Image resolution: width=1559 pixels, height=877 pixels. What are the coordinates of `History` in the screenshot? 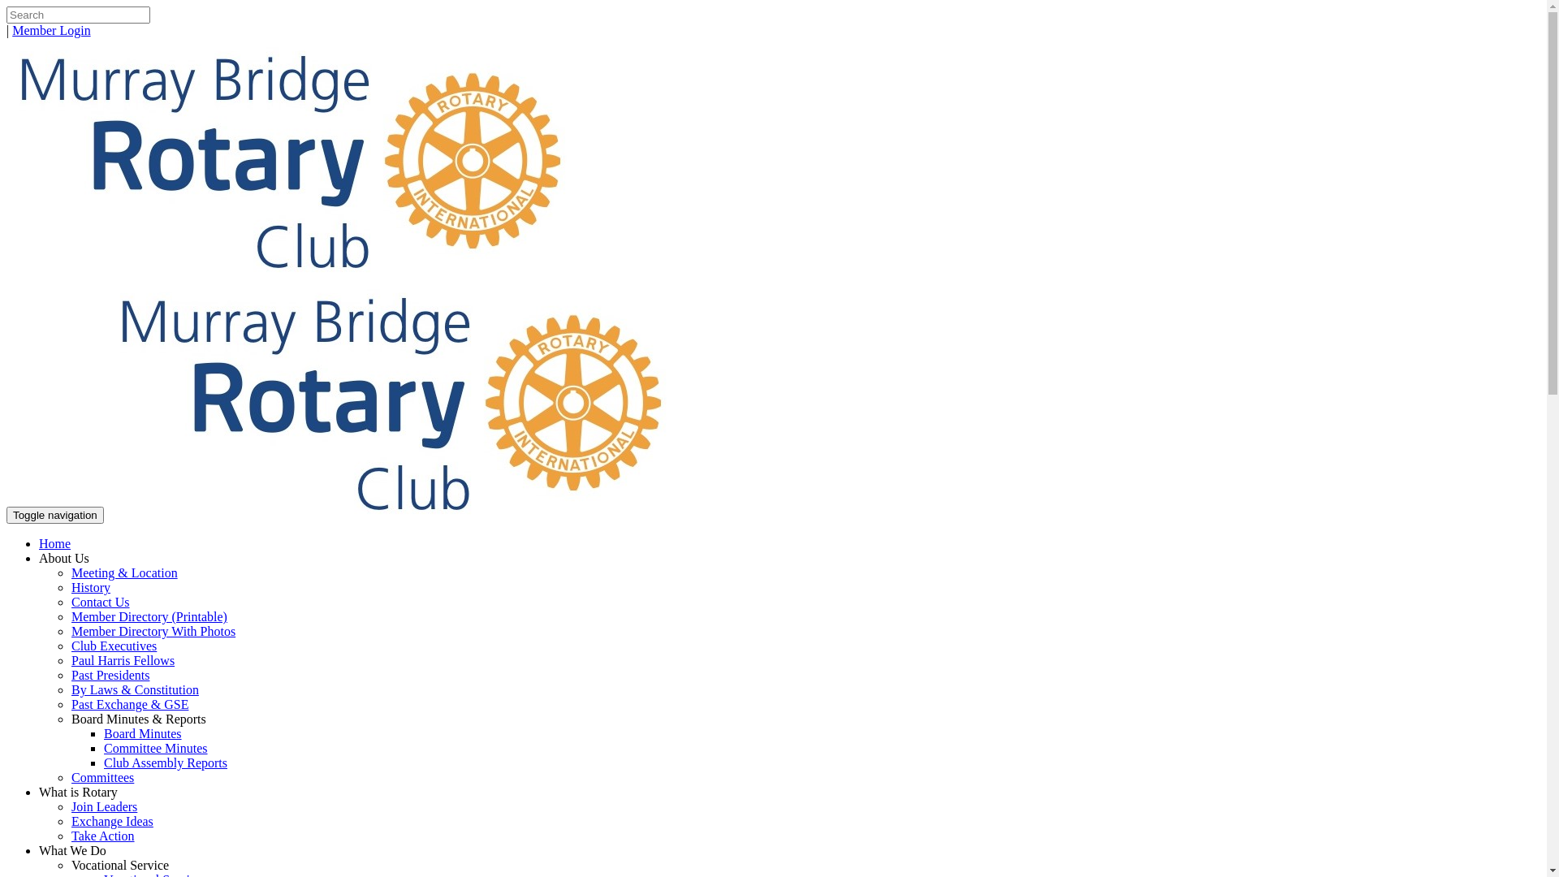 It's located at (91, 588).